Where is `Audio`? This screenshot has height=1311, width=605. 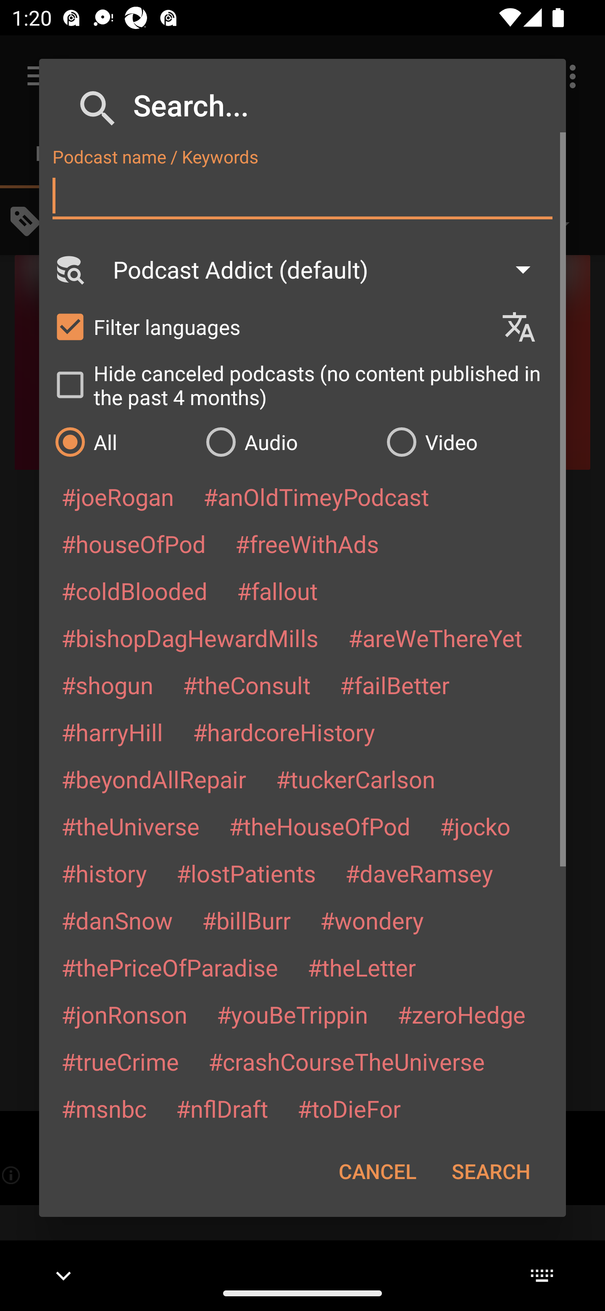
Audio is located at coordinates (287, 442).